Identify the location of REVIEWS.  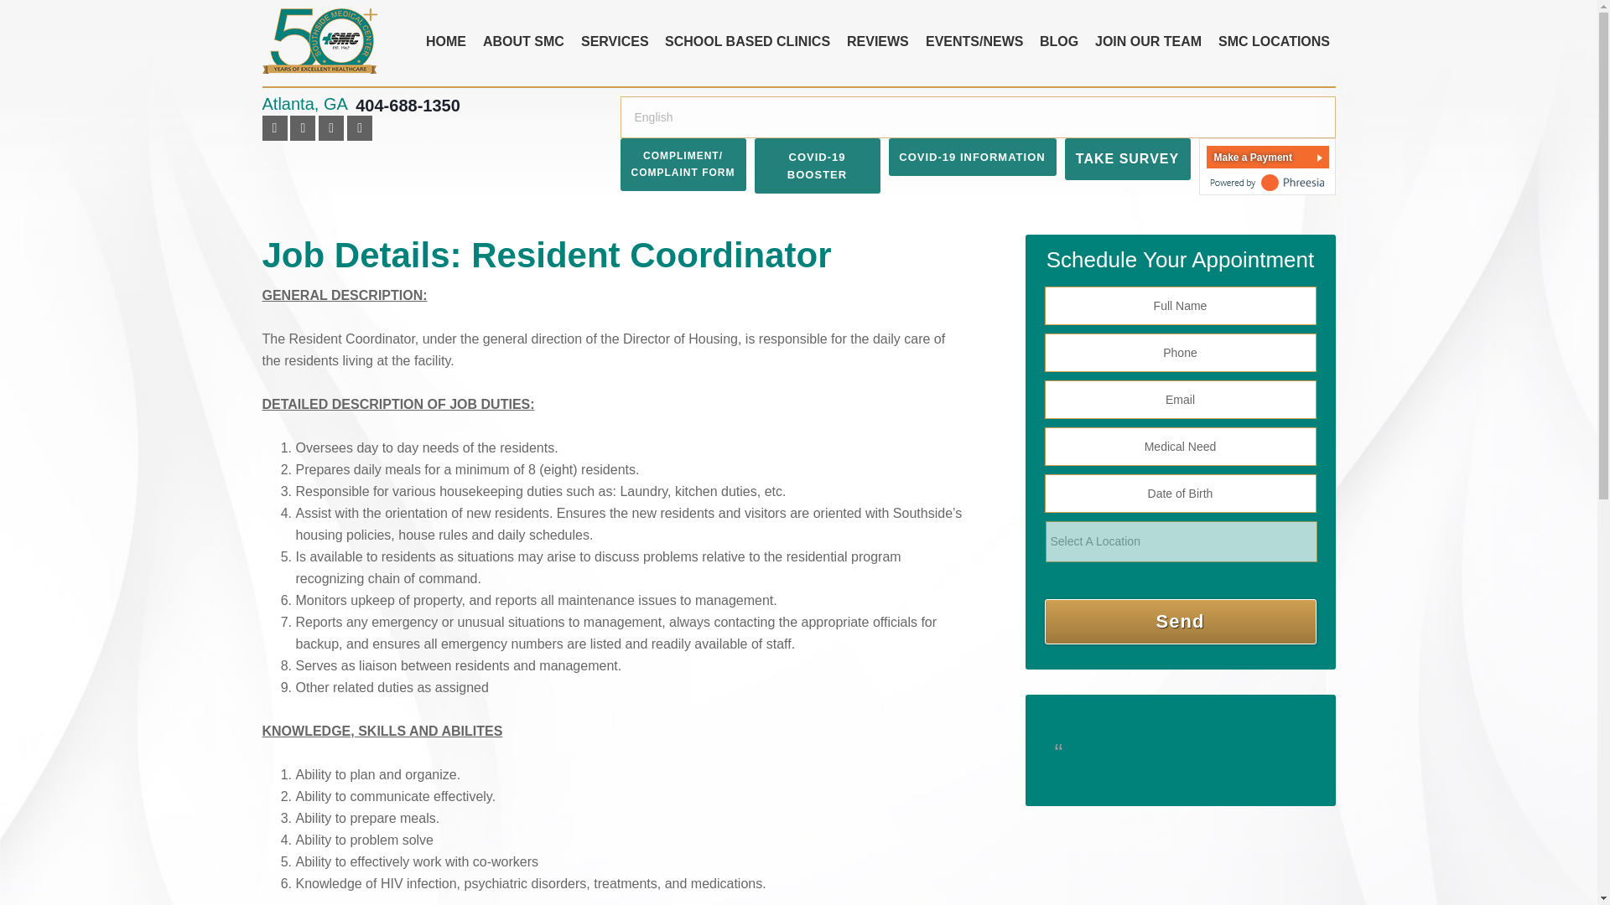
(878, 42).